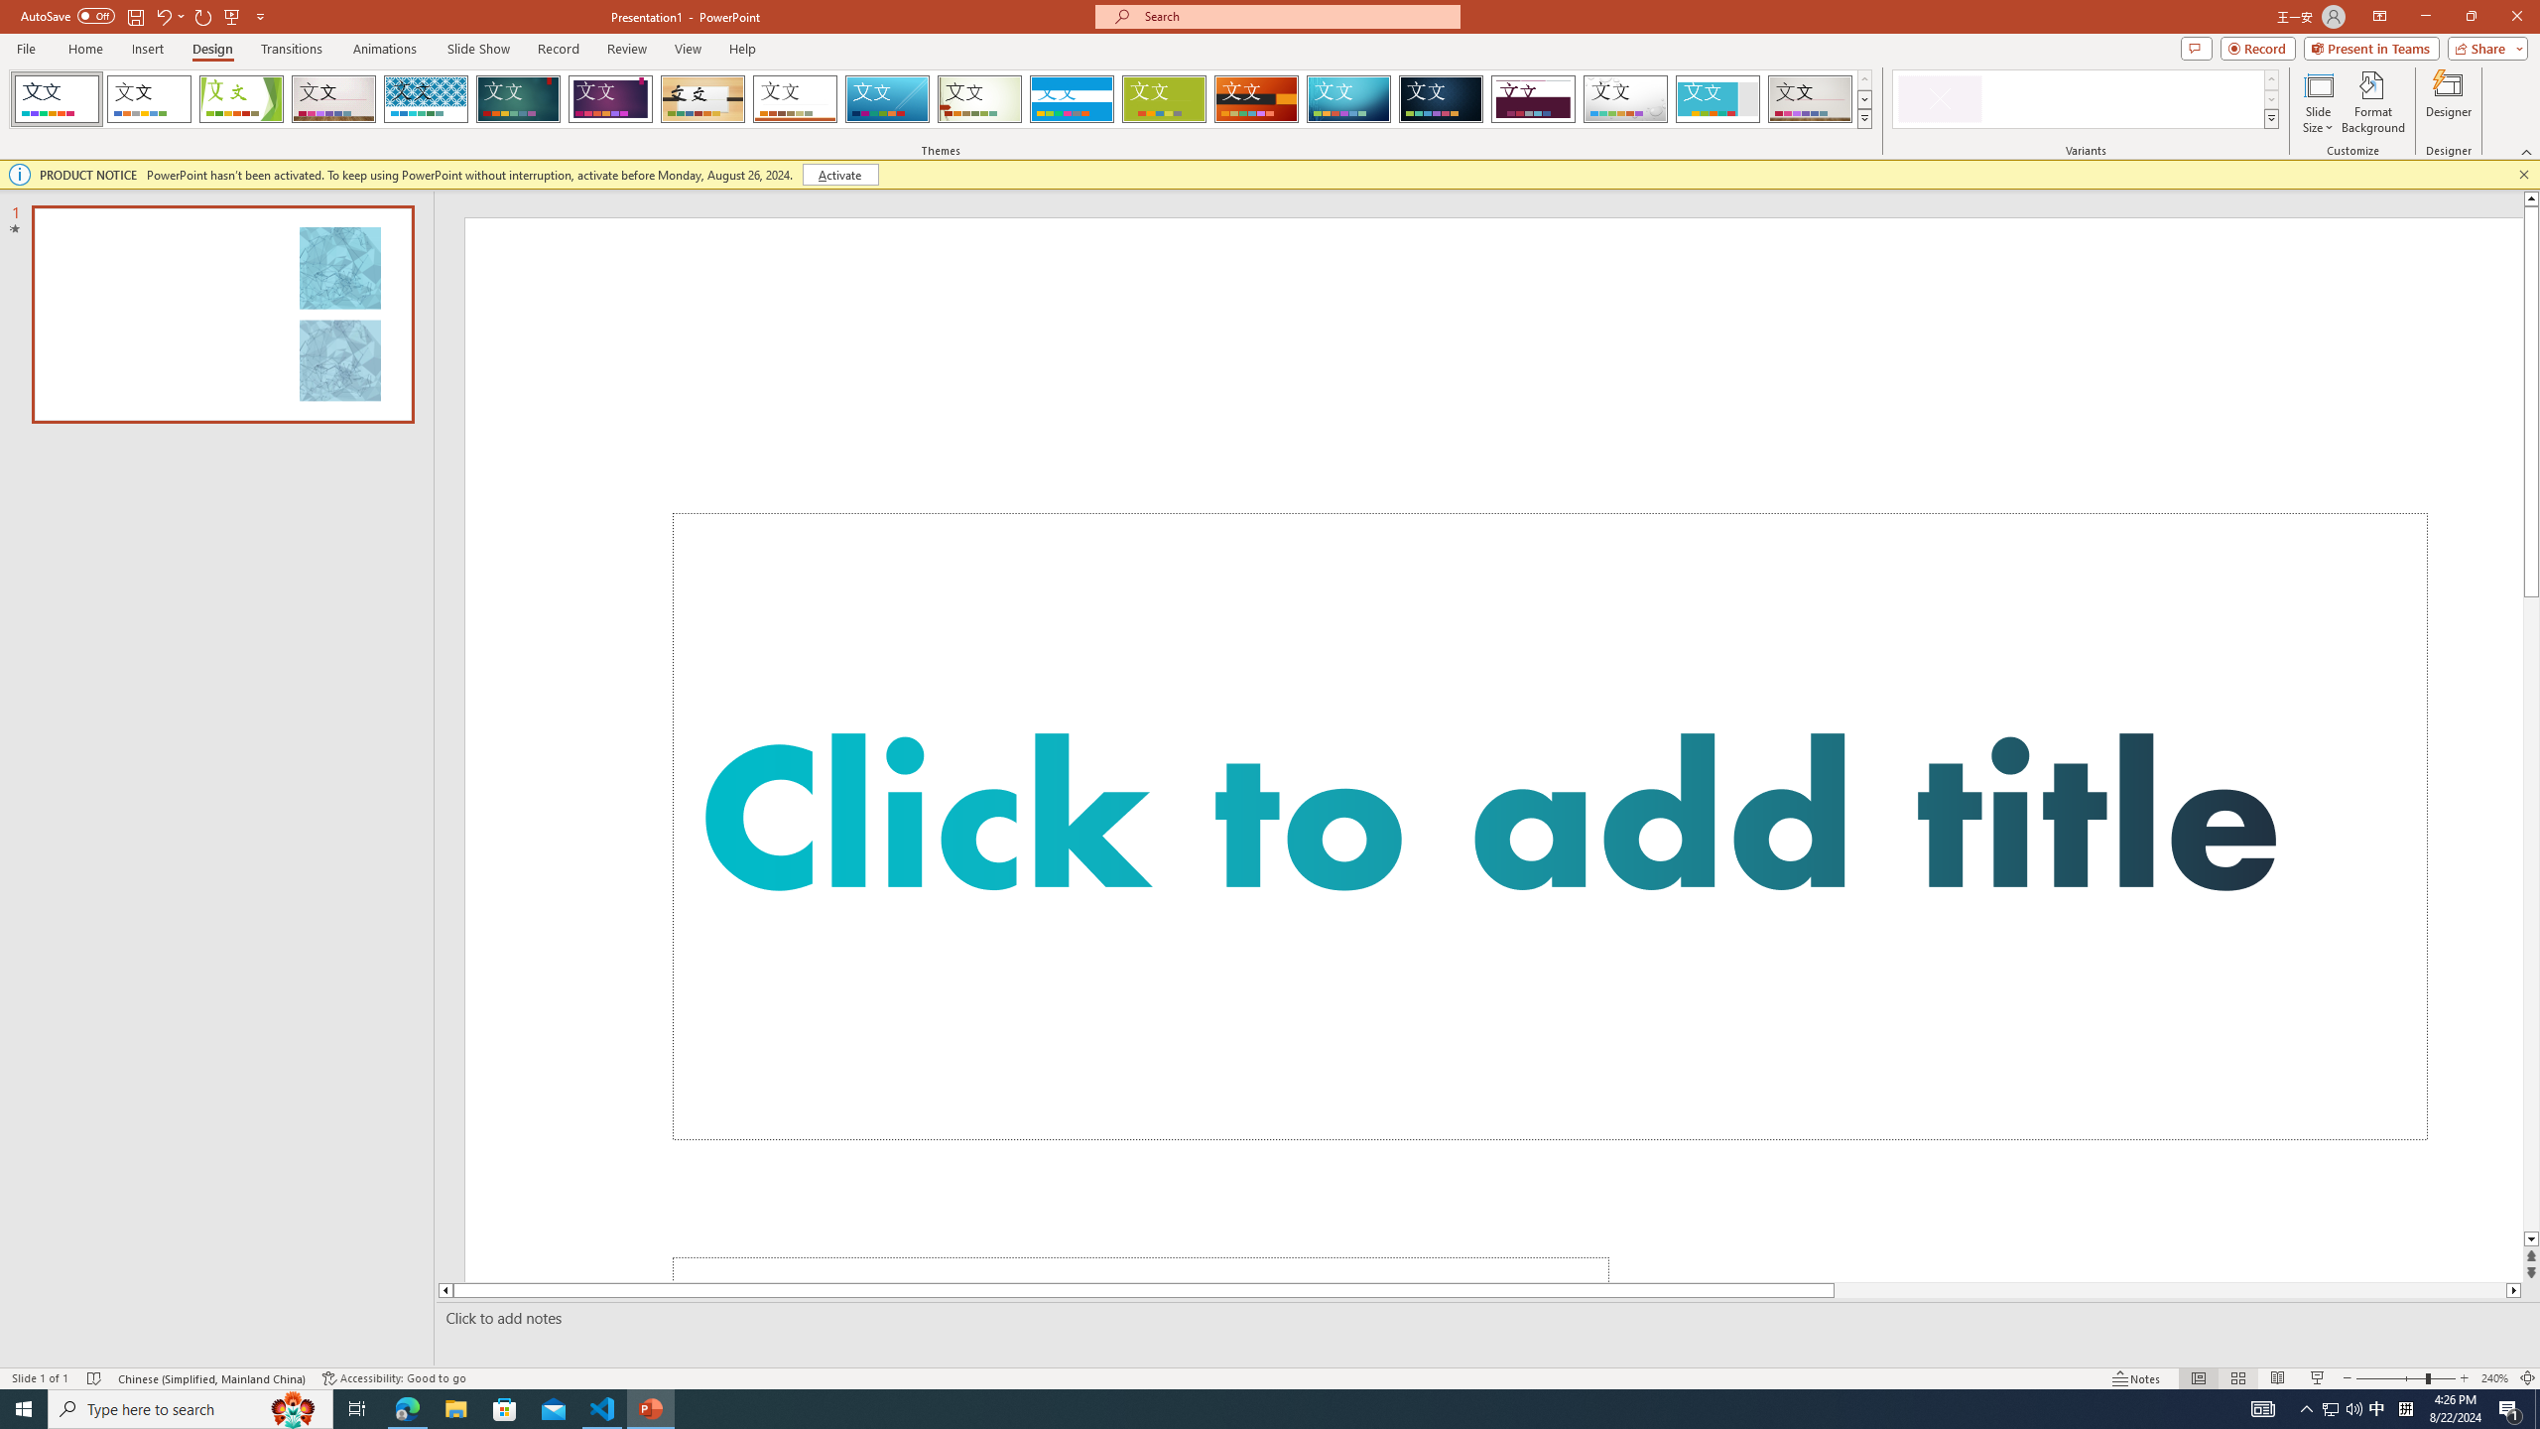 This screenshot has height=1429, width=2540. Describe the element at coordinates (742, 49) in the screenshot. I see `Help` at that location.